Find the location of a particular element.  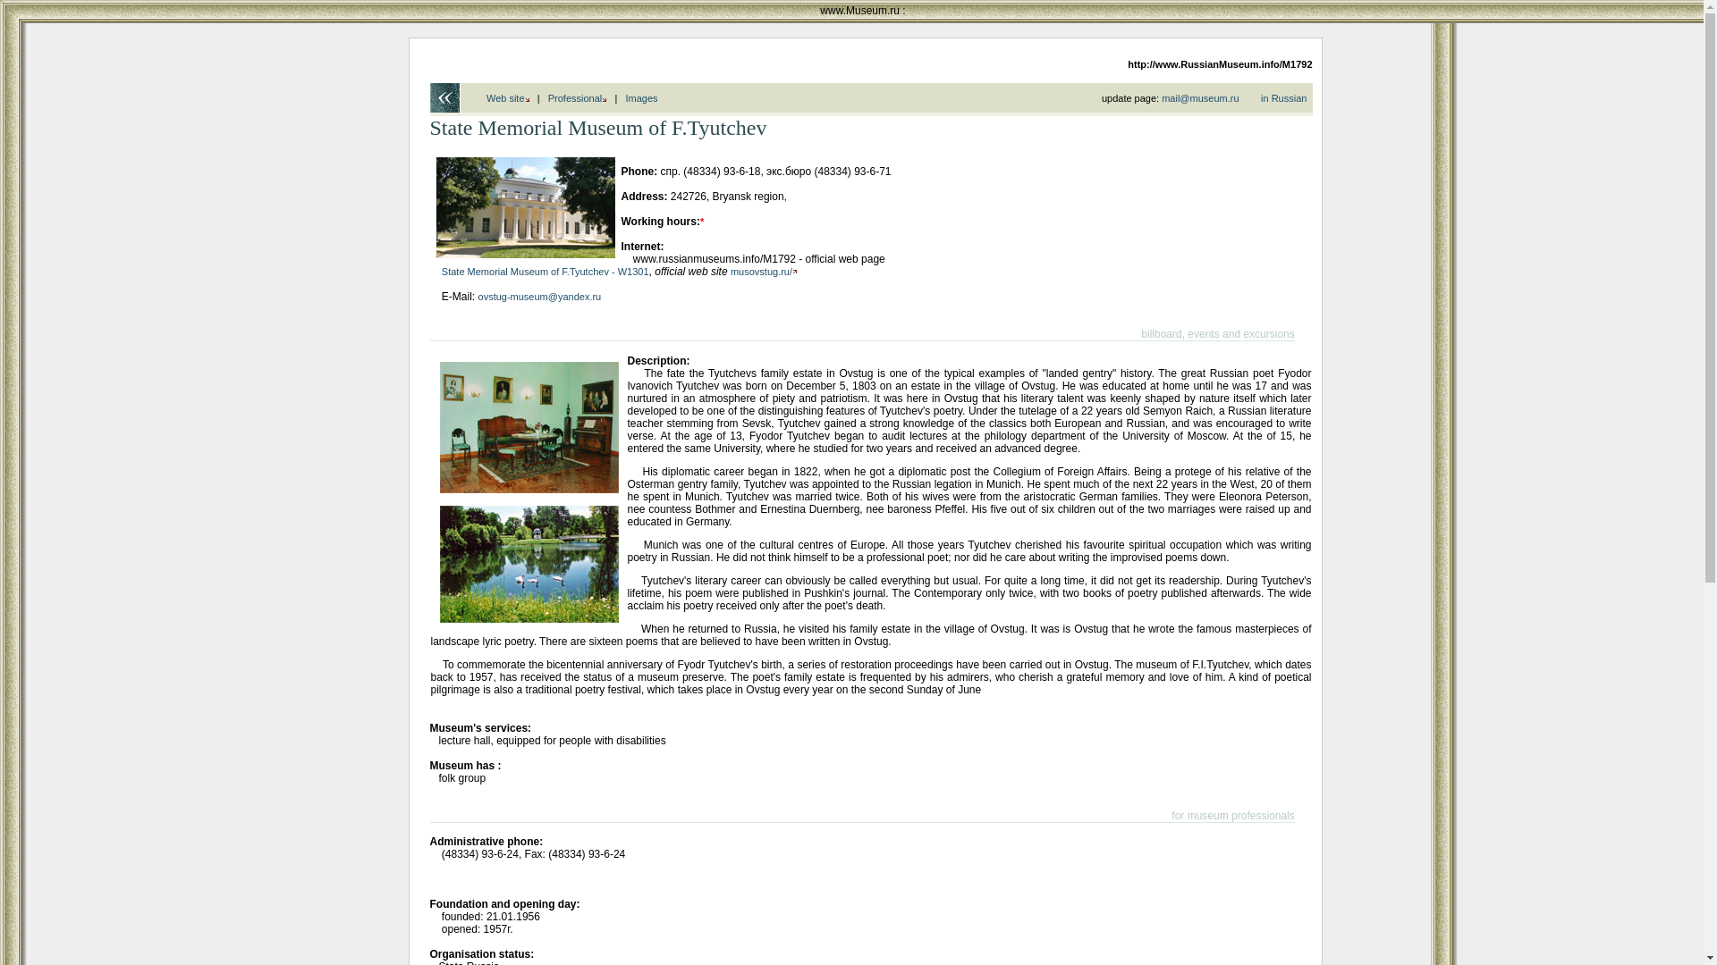

Web site is located at coordinates (507, 97).